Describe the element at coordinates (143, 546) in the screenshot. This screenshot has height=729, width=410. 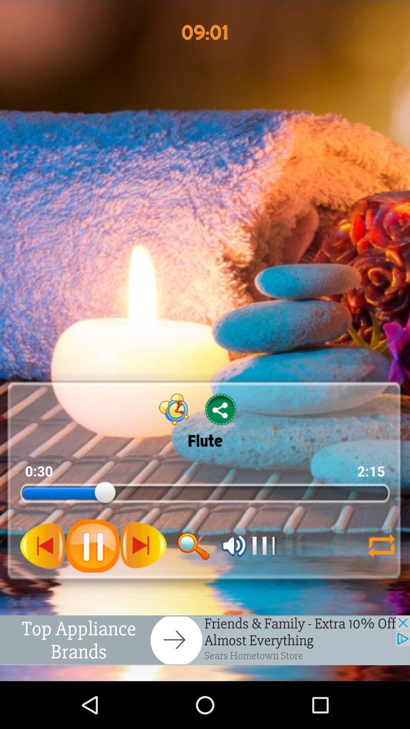
I see `go to next button` at that location.